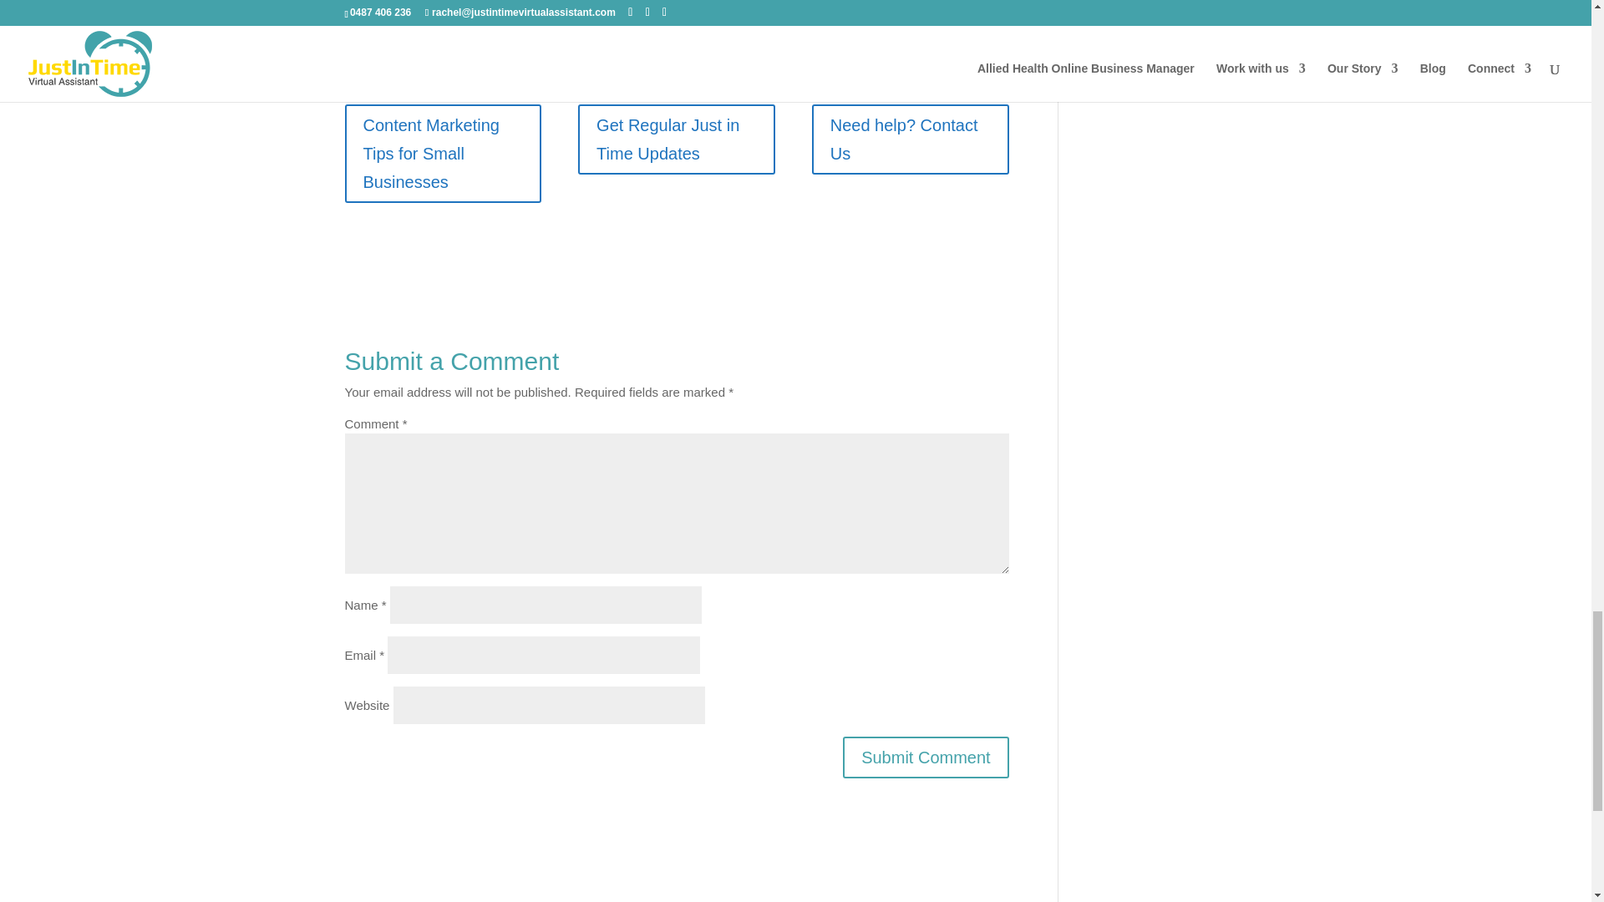 The image size is (1604, 902). Describe the element at coordinates (654, 30) in the screenshot. I see `21 ways to extend the lifespan of content ` at that location.